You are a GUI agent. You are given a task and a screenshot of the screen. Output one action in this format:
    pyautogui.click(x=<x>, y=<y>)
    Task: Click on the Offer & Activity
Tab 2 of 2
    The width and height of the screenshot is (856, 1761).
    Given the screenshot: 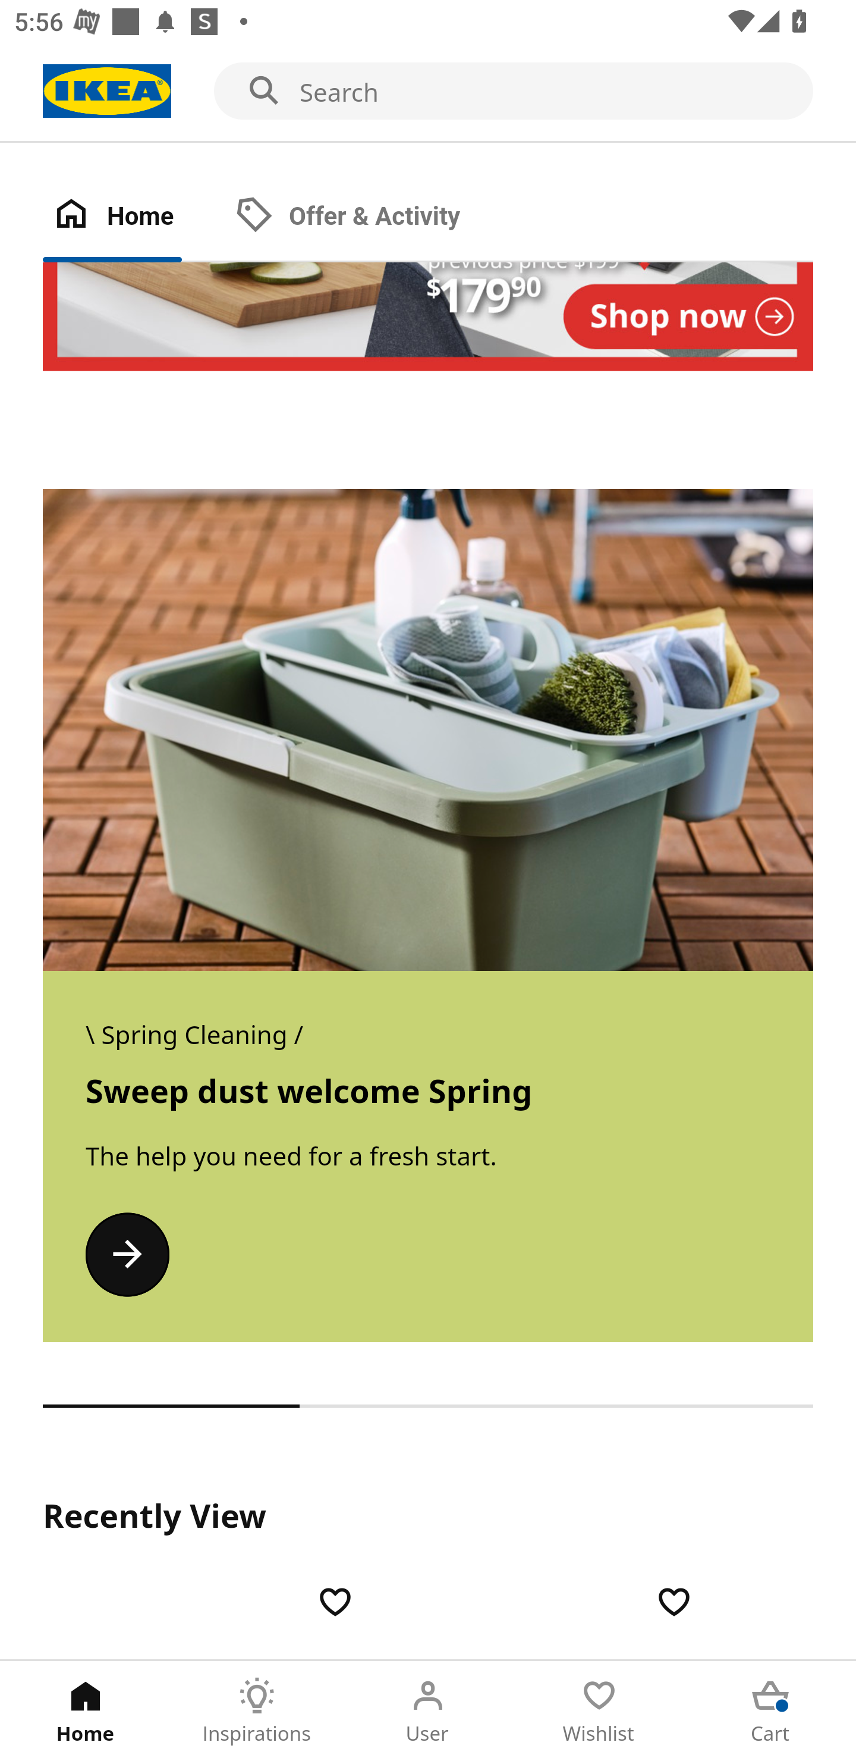 What is the action you would take?
    pyautogui.click(x=368, y=217)
    